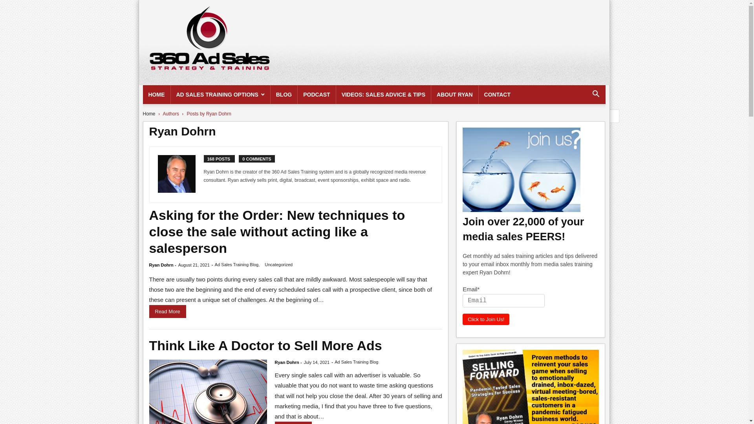  What do you see at coordinates (284, 95) in the screenshot?
I see `BLOG` at bounding box center [284, 95].